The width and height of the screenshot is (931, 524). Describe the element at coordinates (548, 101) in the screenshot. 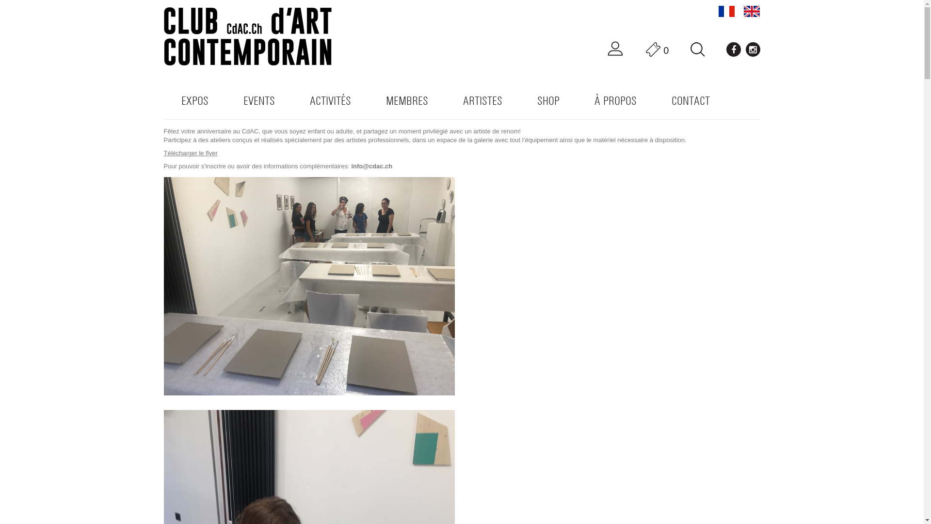

I see `SHOP` at that location.